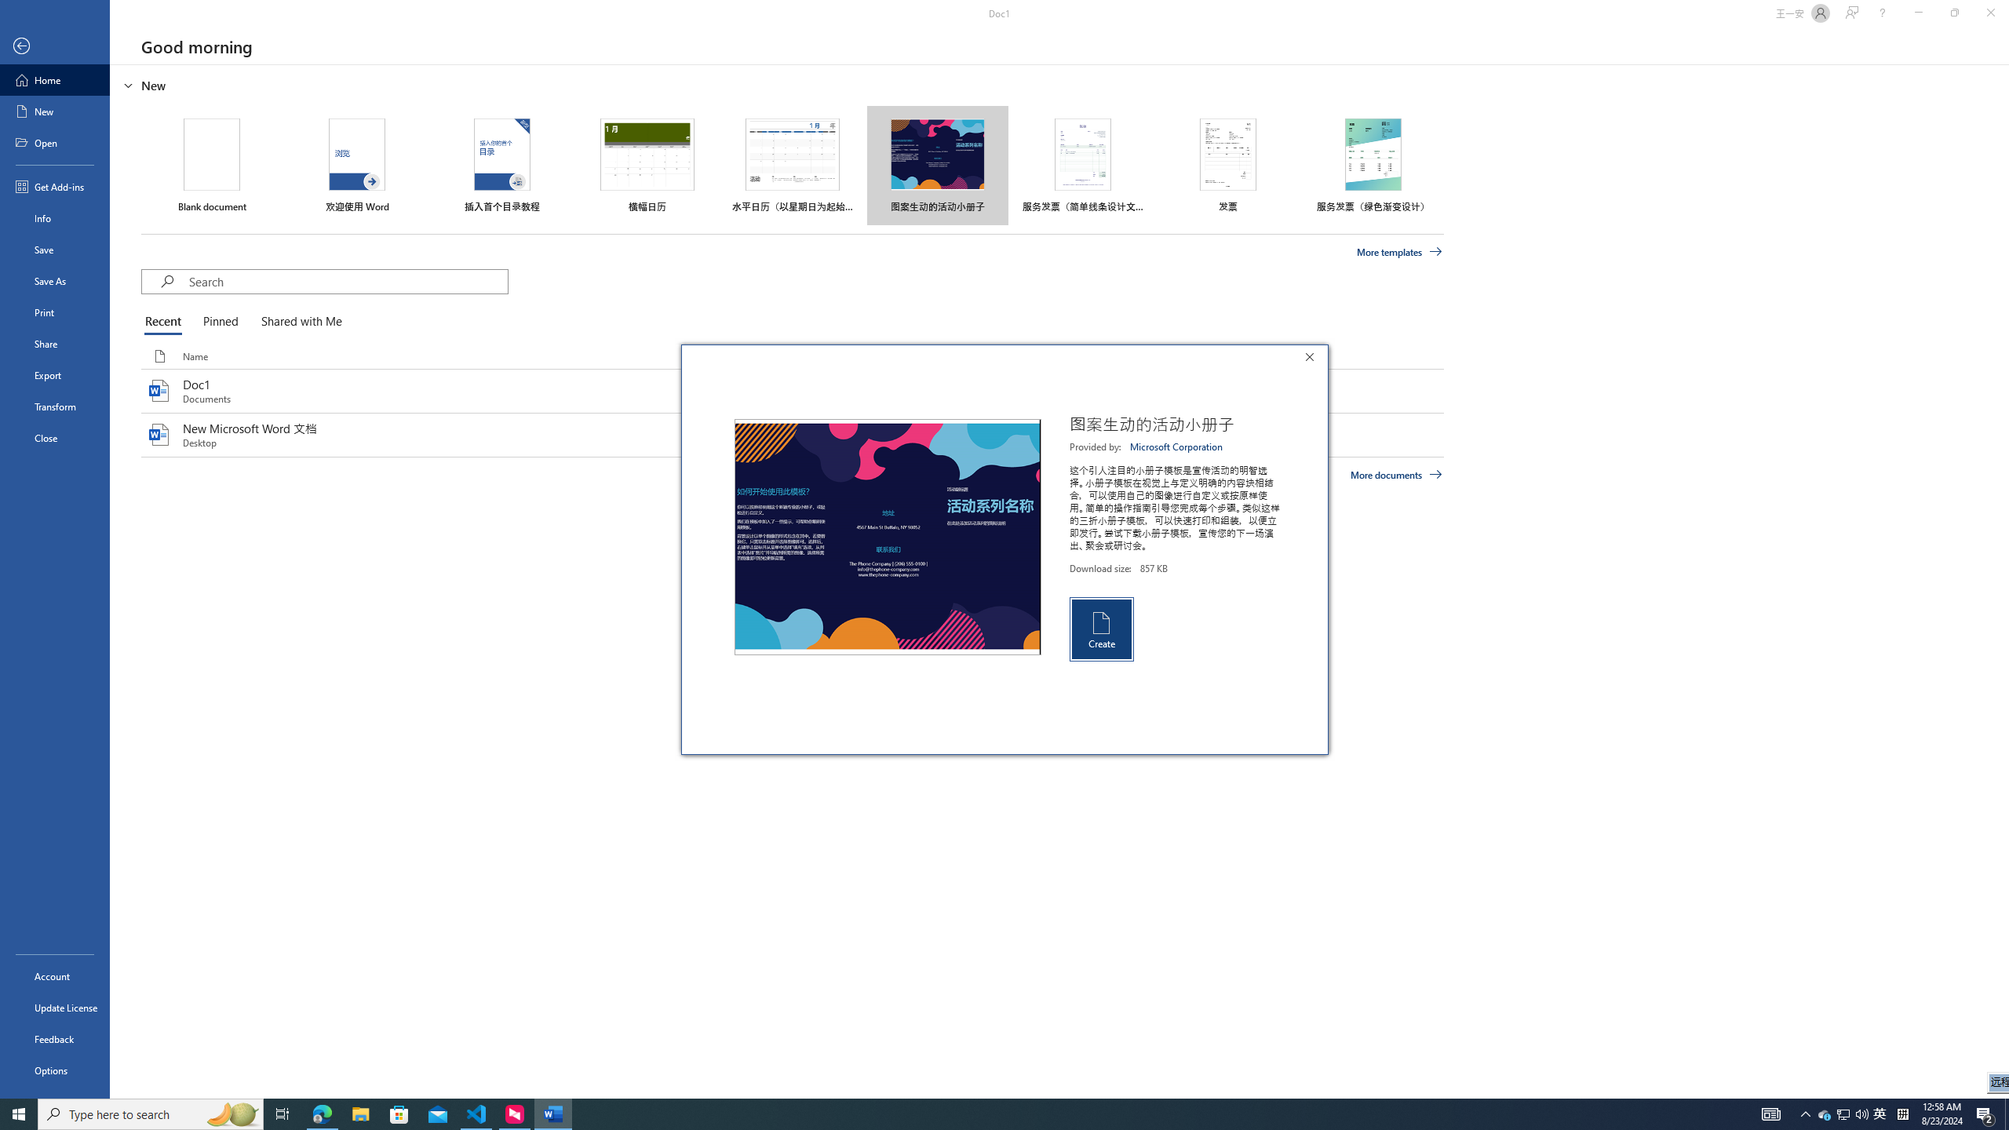 The height and width of the screenshot is (1130, 2009). Describe the element at coordinates (55, 1039) in the screenshot. I see `Feedback` at that location.